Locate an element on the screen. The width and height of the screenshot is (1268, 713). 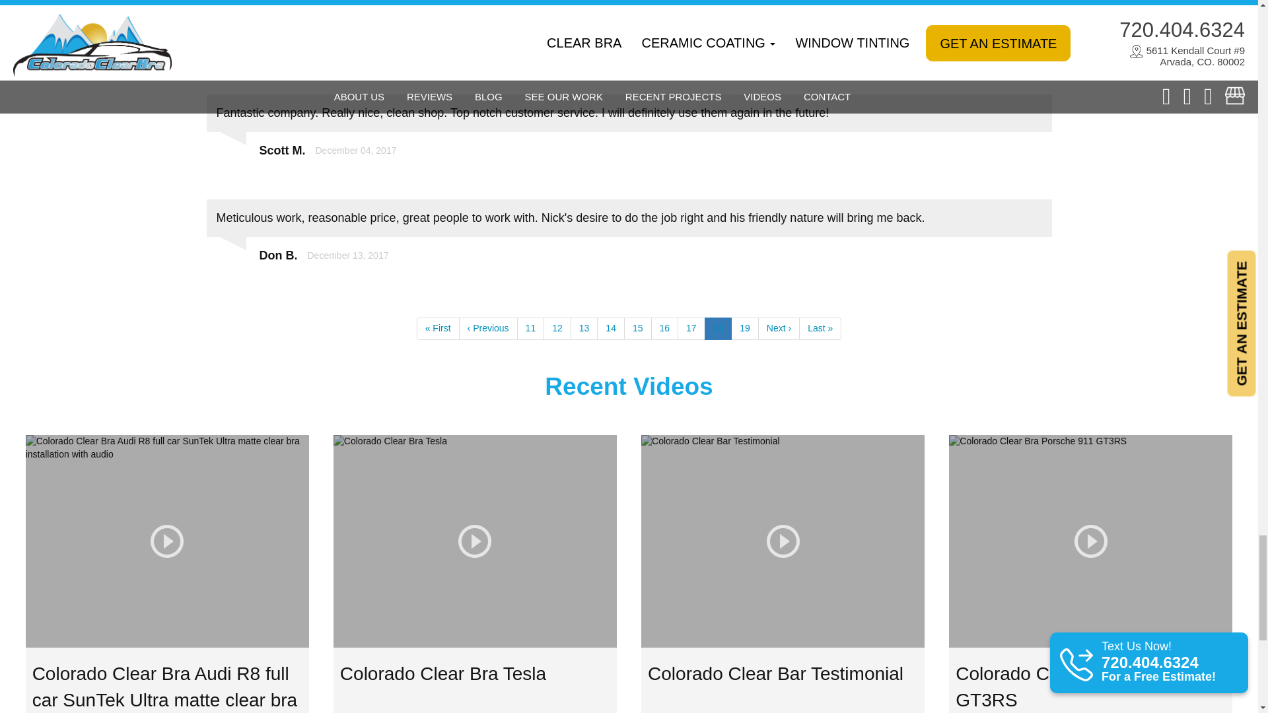
Go to first page is located at coordinates (438, 329).